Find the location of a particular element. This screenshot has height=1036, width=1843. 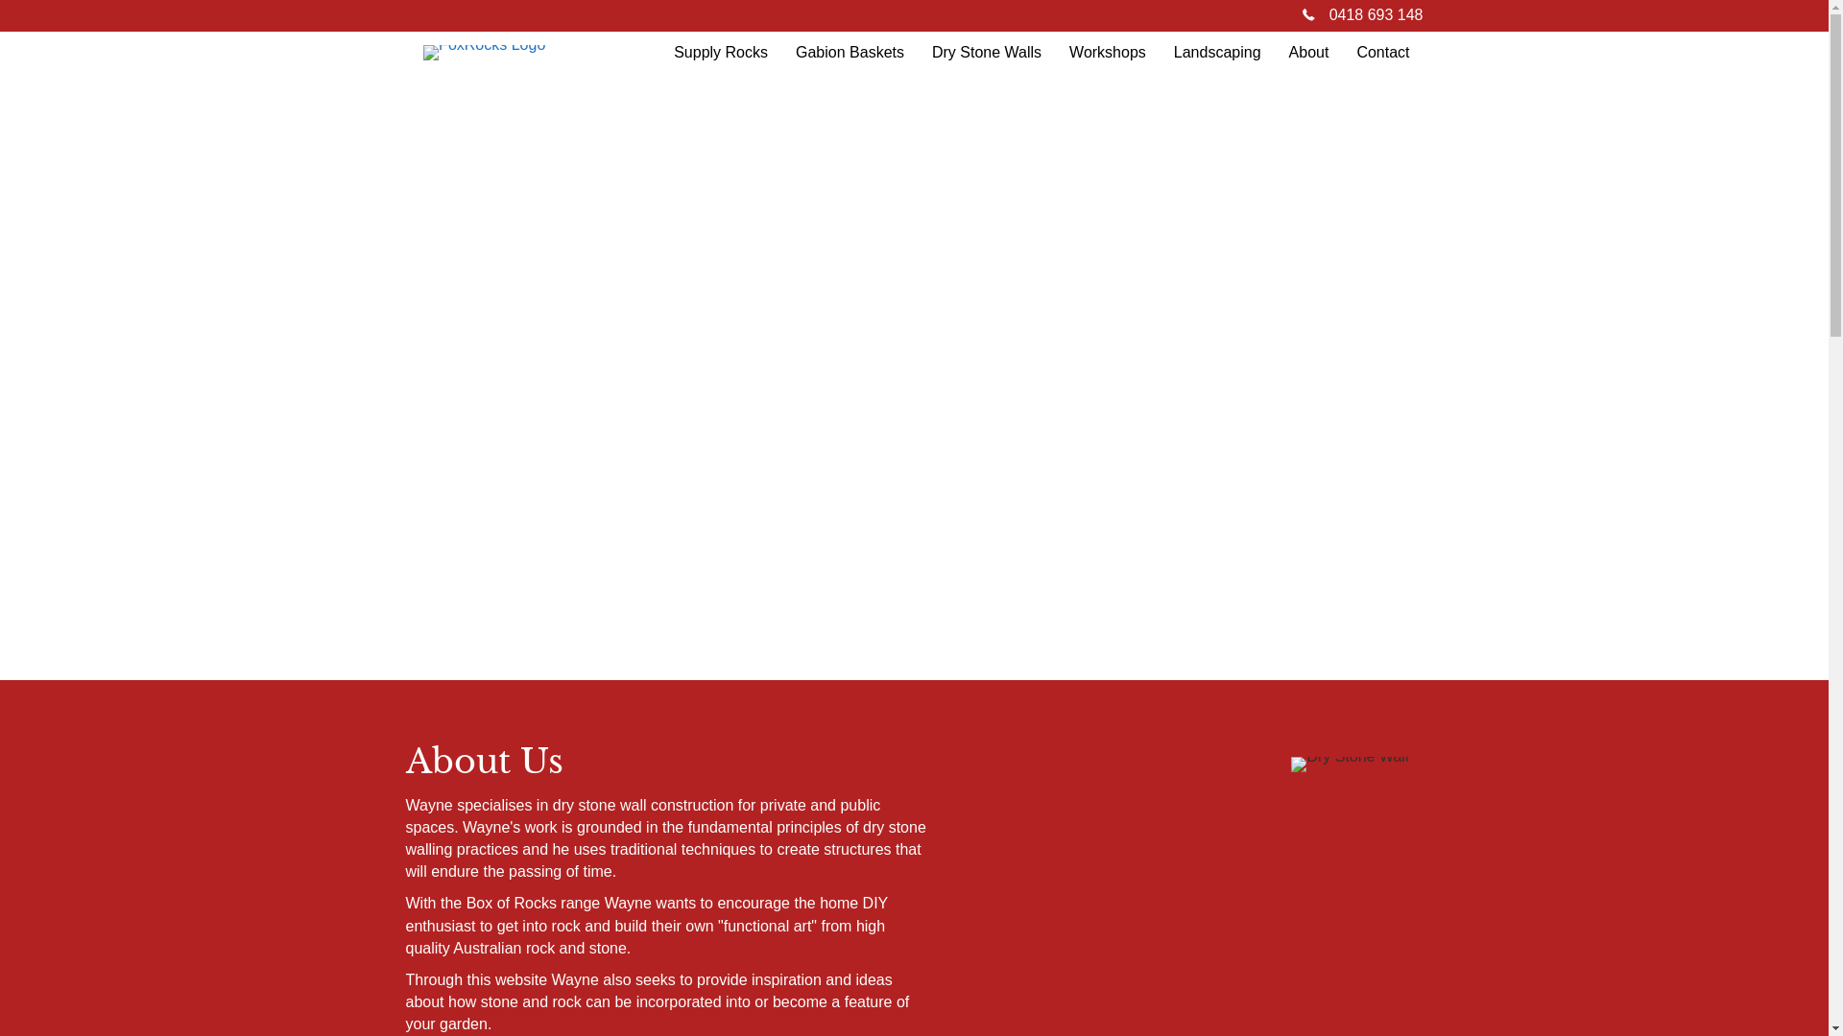

Dry Stone Wall is located at coordinates (1350, 765).